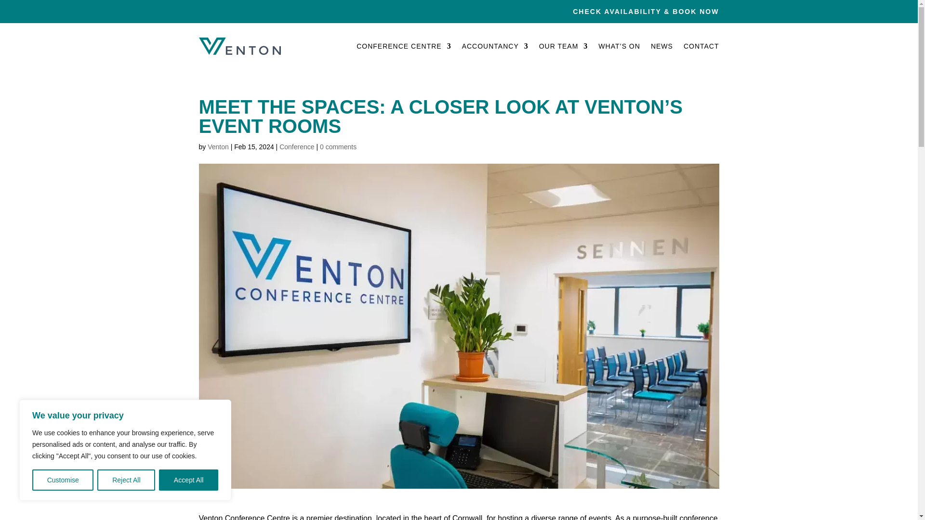  Describe the element at coordinates (218, 147) in the screenshot. I see `Posts by Venton` at that location.